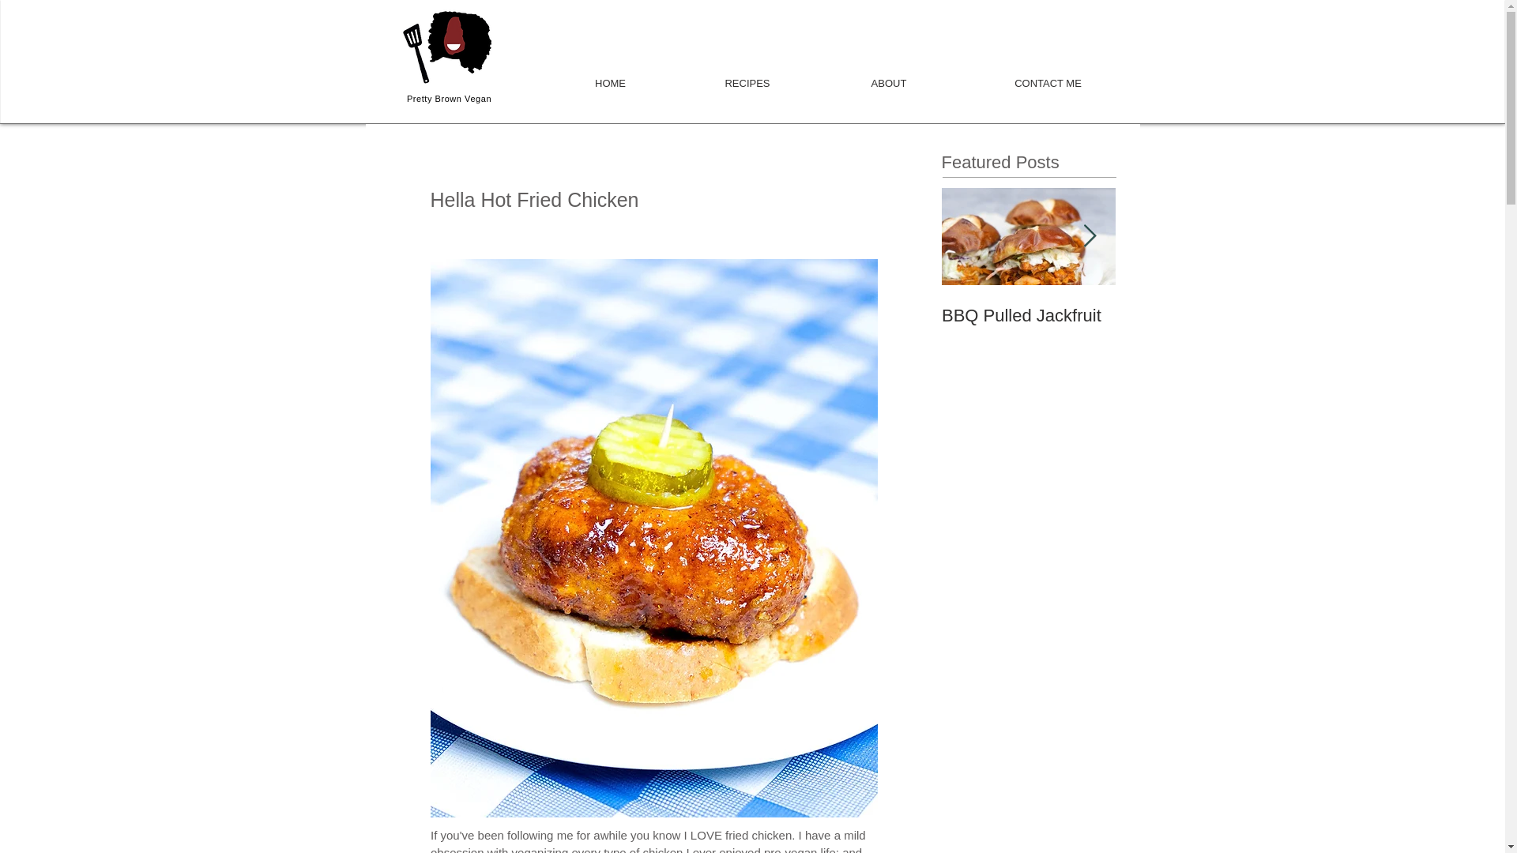 Image resolution: width=1517 pixels, height=853 pixels. I want to click on BBQ Pulled Jackfruit, so click(1029, 315).